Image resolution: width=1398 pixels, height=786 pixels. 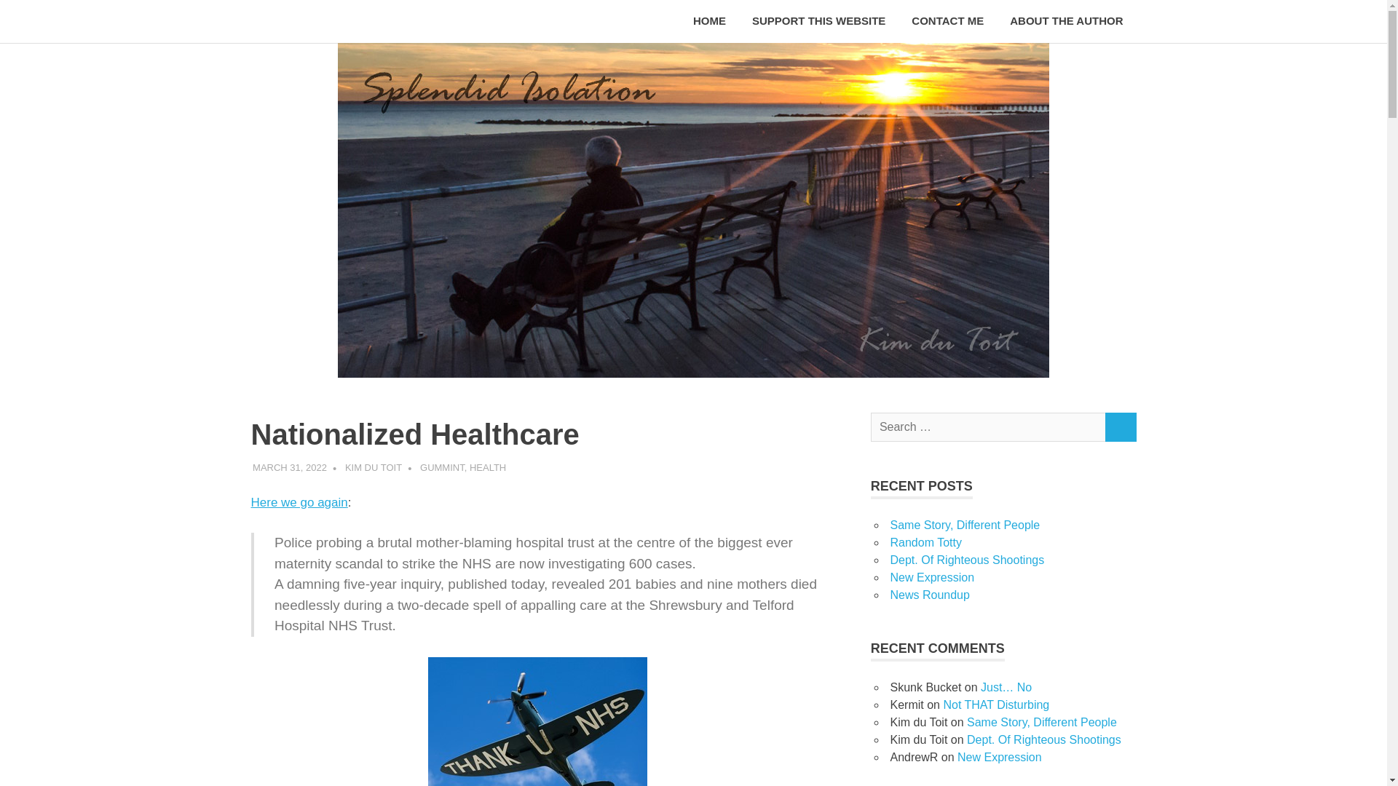 I want to click on New Expression, so click(x=999, y=757).